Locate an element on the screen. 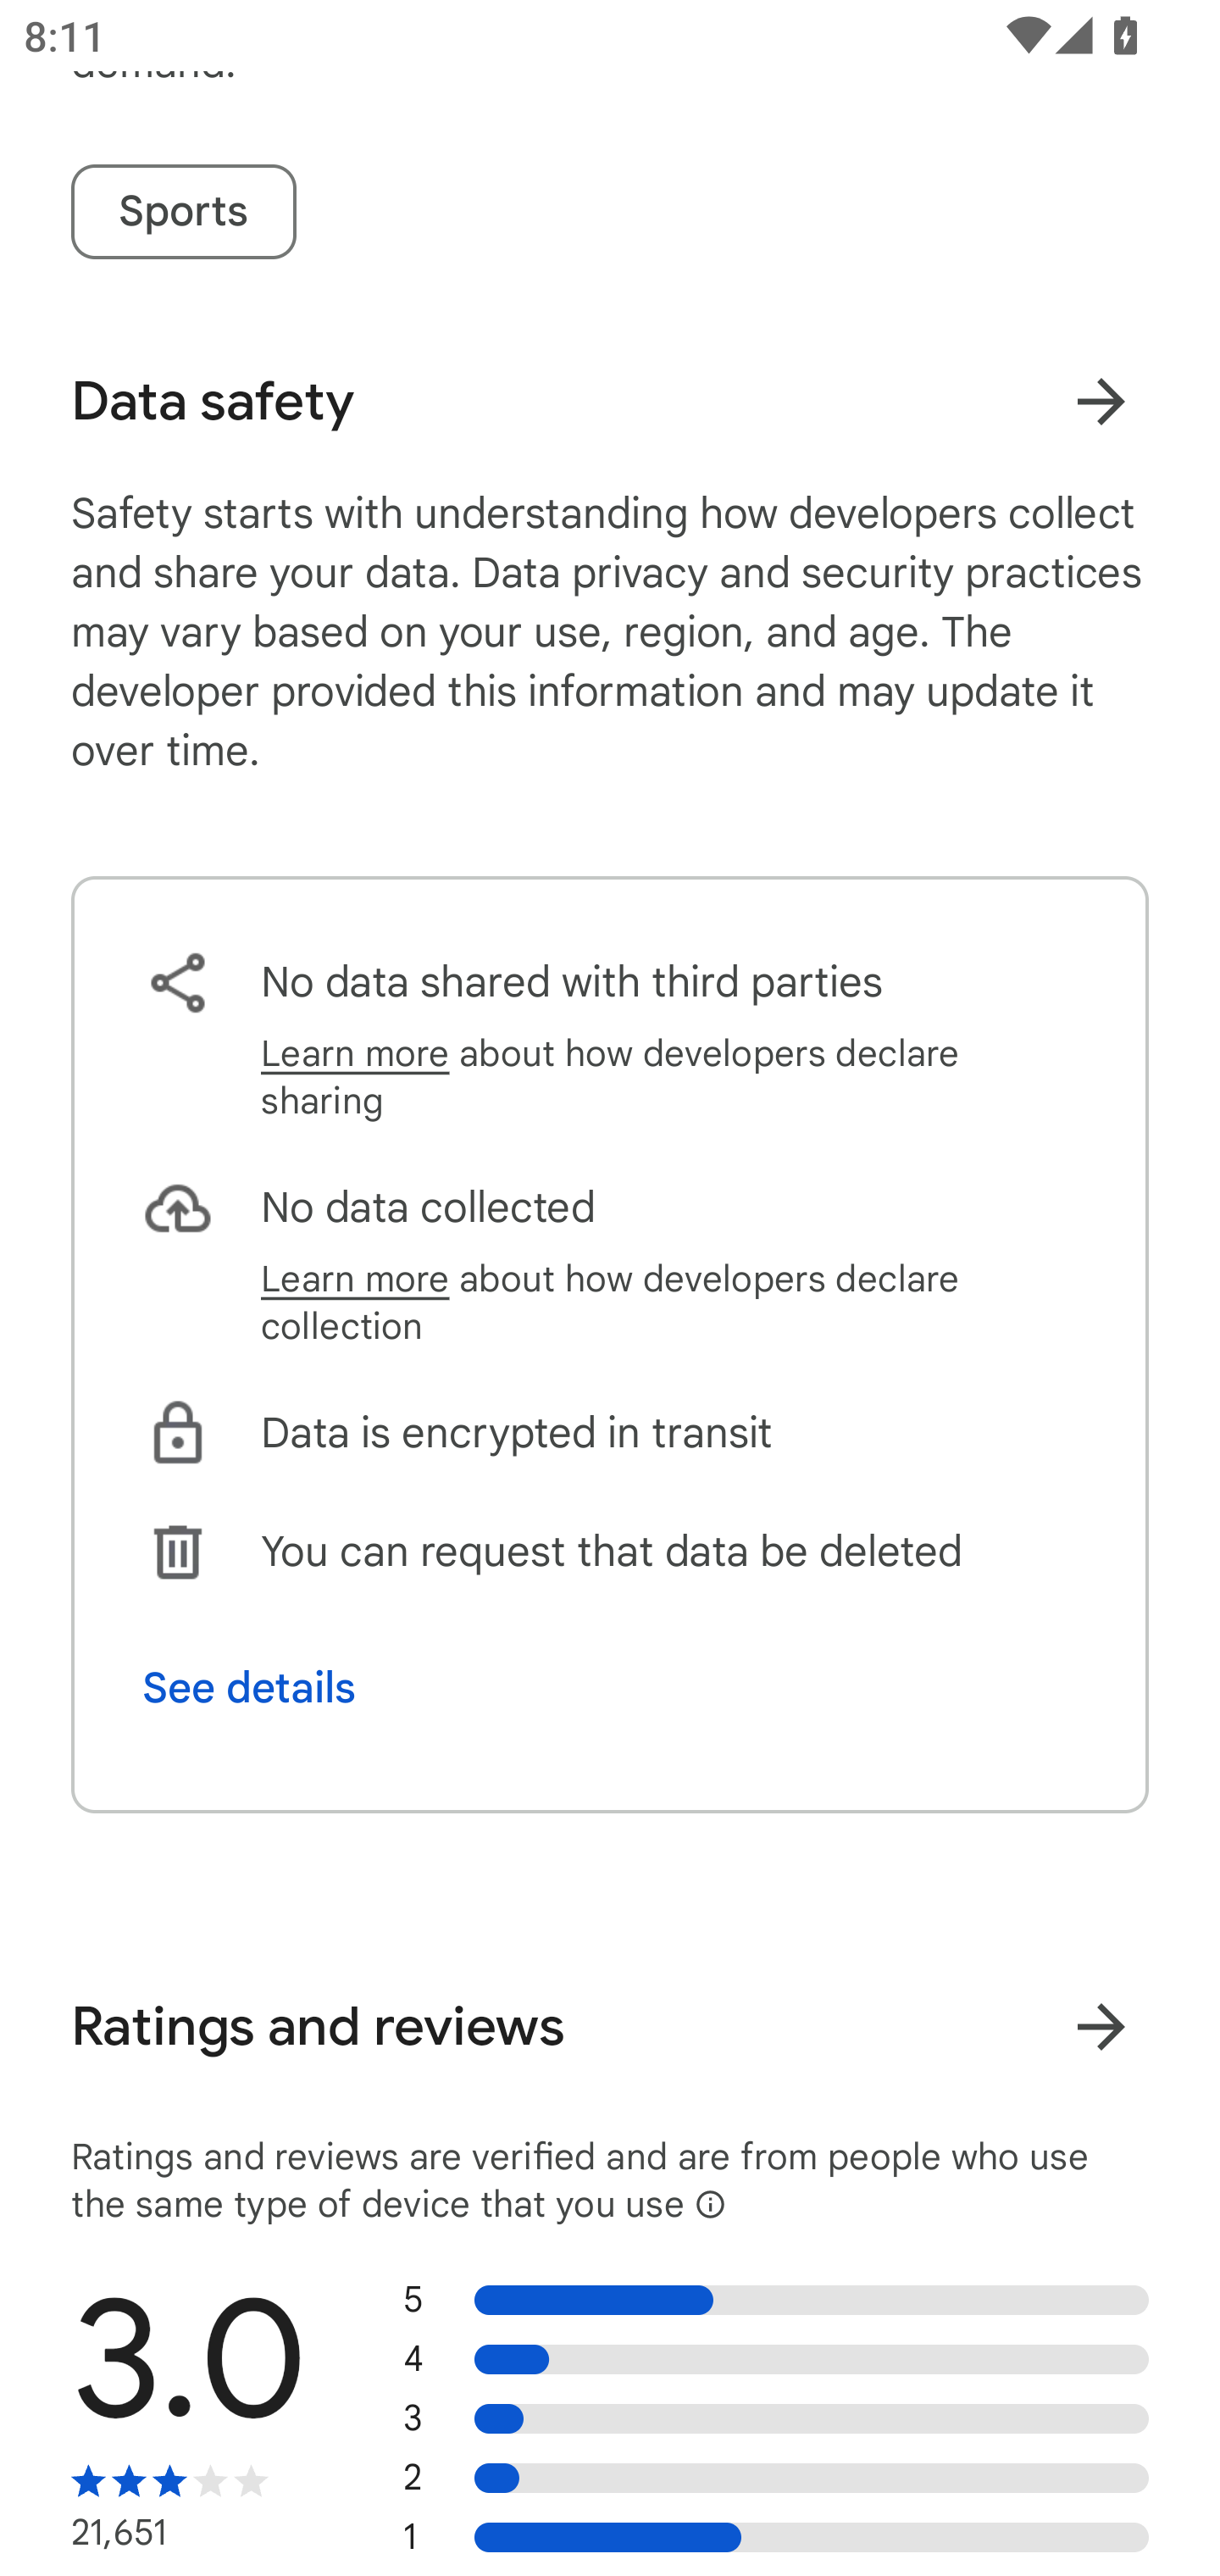 The height and width of the screenshot is (2576, 1220). Learn more about how developers declare collection is located at coordinates (669, 1303).